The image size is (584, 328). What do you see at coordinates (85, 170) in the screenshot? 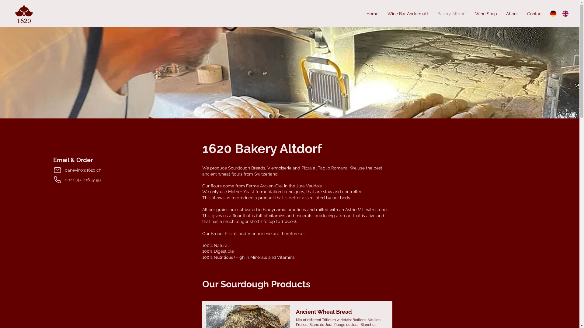
I see `panevino@1620.ch` at bounding box center [85, 170].